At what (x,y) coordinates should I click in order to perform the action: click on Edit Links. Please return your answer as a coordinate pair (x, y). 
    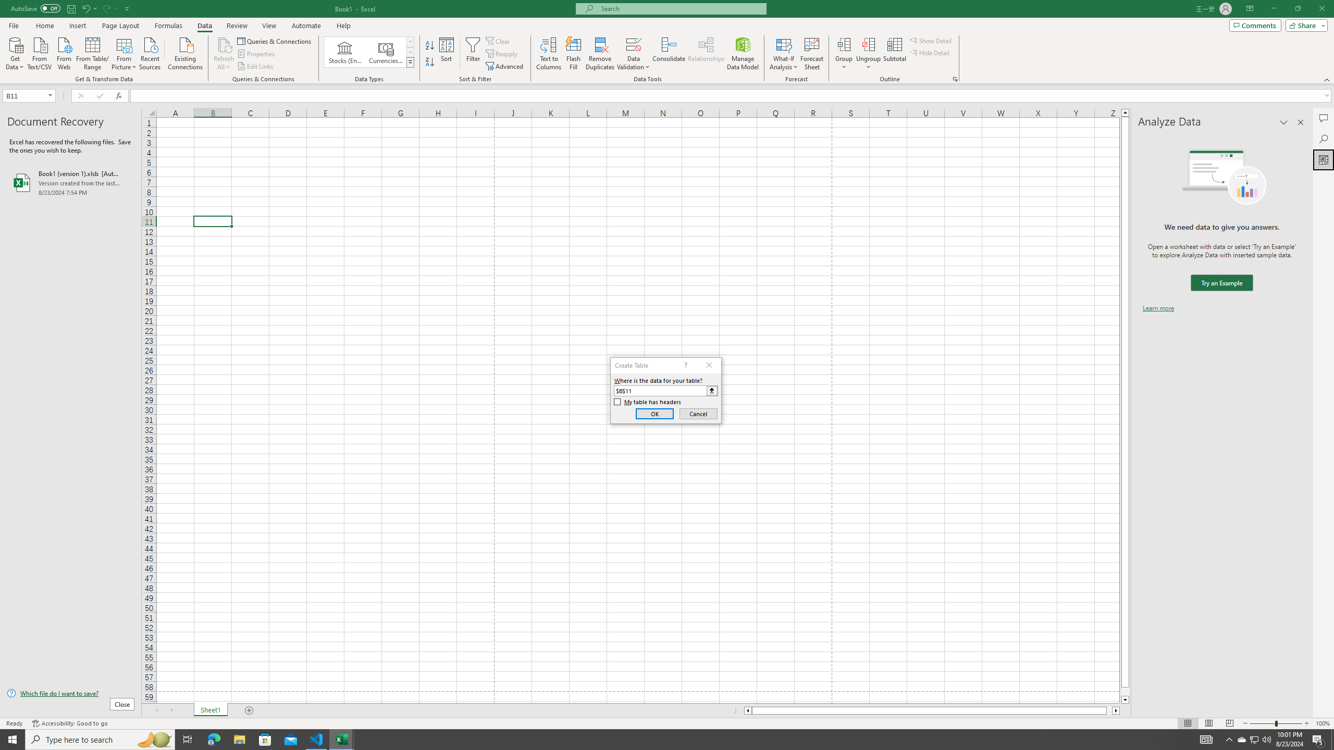
    Looking at the image, I should click on (256, 67).